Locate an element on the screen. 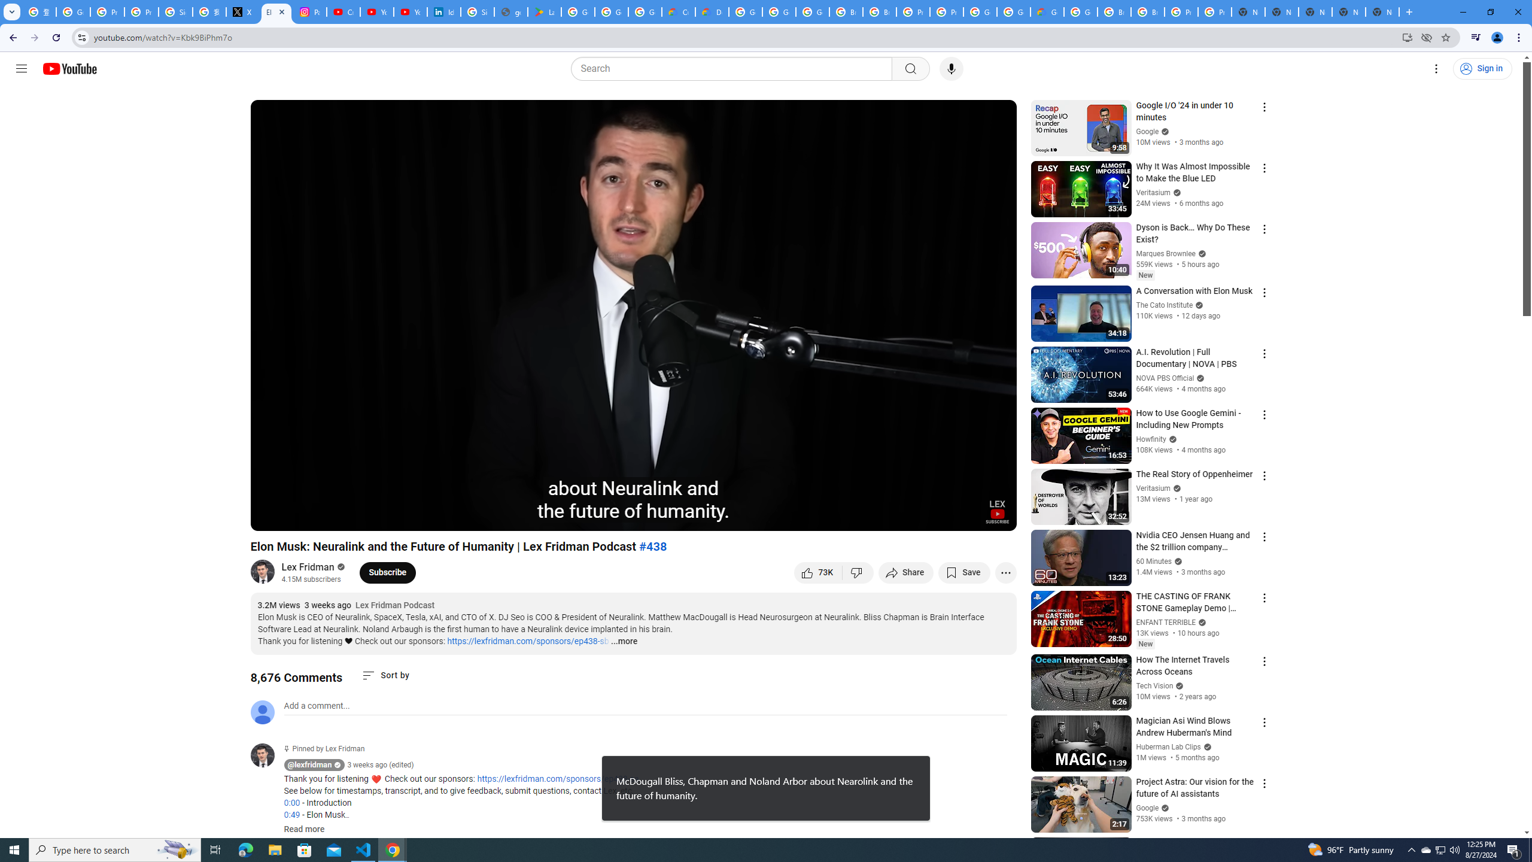 The width and height of the screenshot is (1532, 862). Subscribe to Lex Fridman. is located at coordinates (388, 572).